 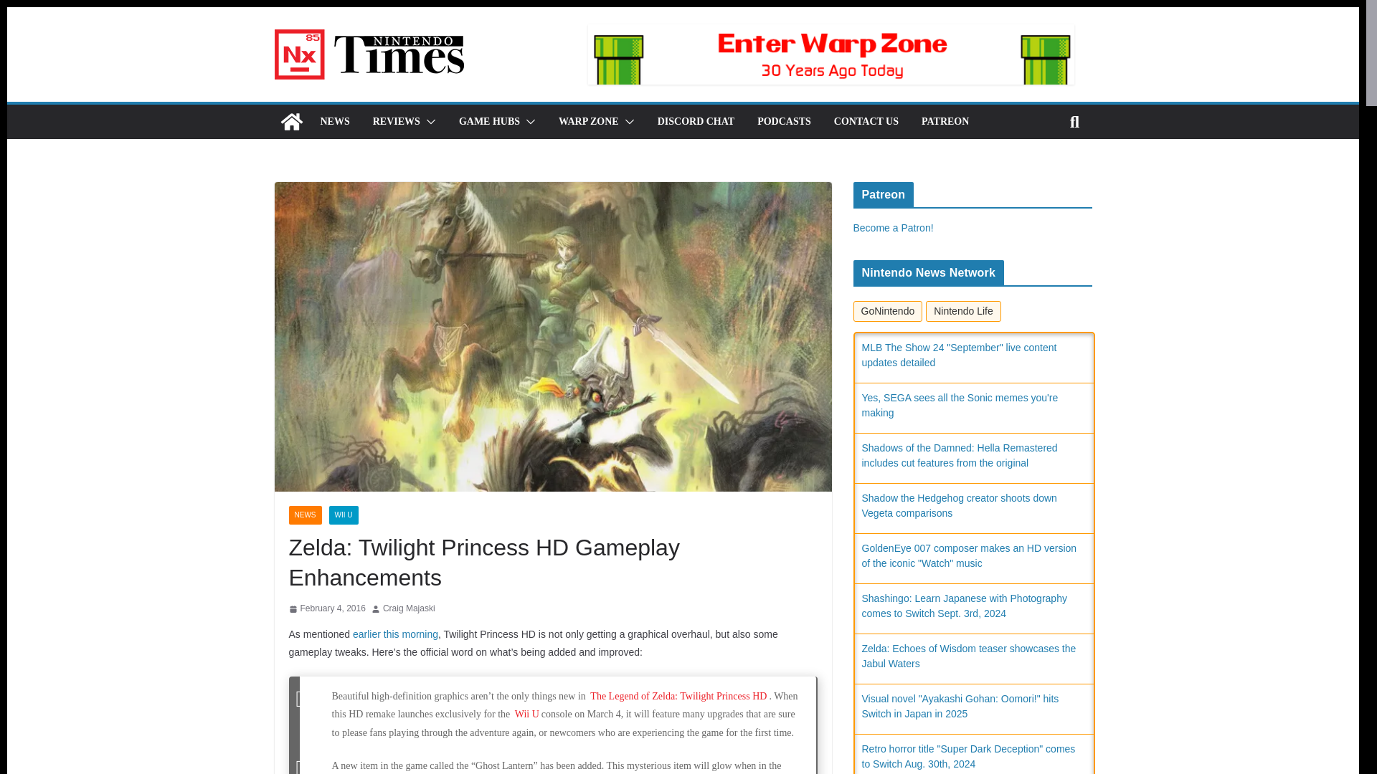 What do you see at coordinates (326, 609) in the screenshot?
I see `8:13 AM` at bounding box center [326, 609].